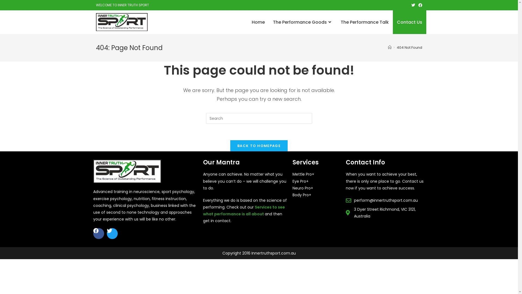 Image resolution: width=522 pixels, height=294 pixels. Describe the element at coordinates (303, 174) in the screenshot. I see `Mettle Pro+` at that location.